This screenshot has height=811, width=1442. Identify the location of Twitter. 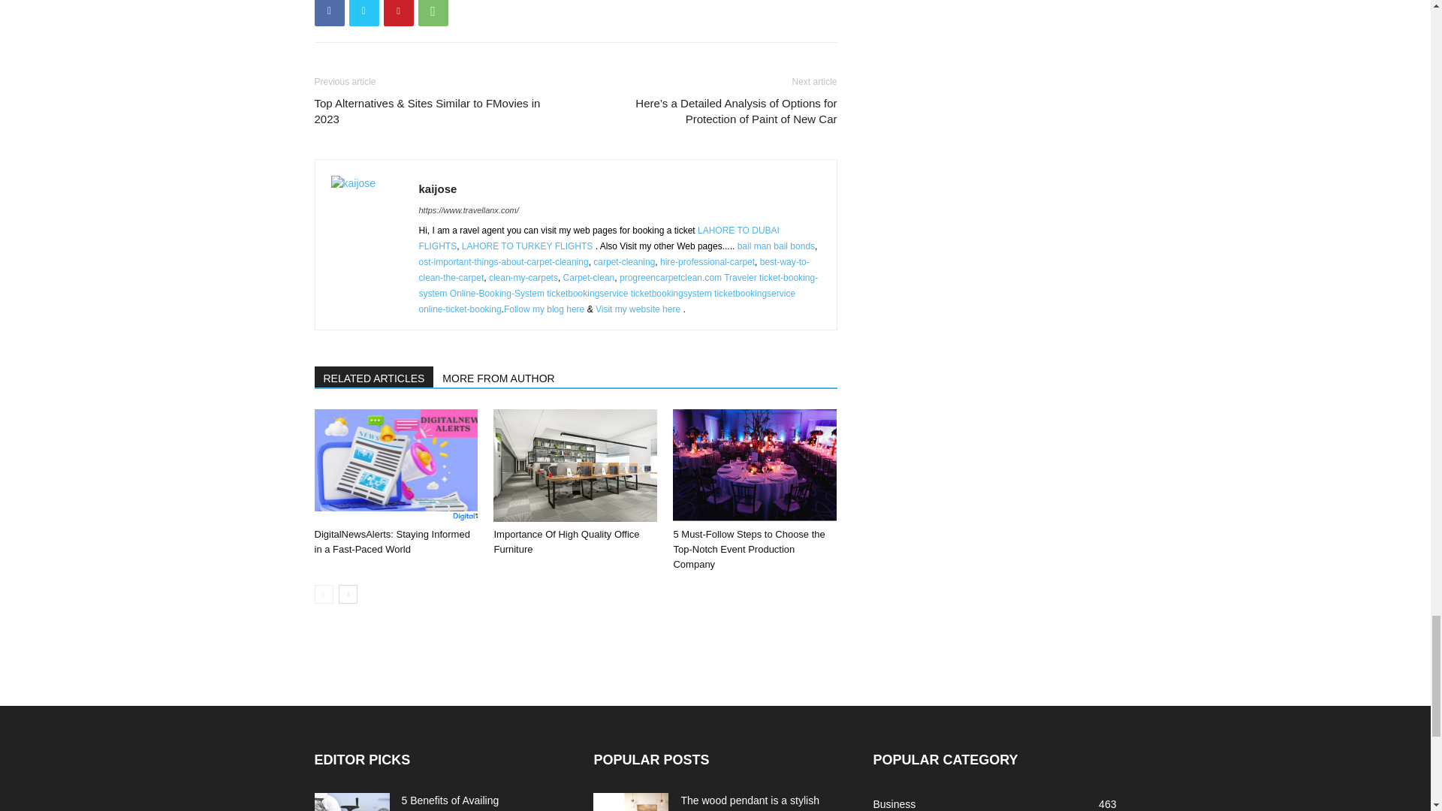
(364, 13).